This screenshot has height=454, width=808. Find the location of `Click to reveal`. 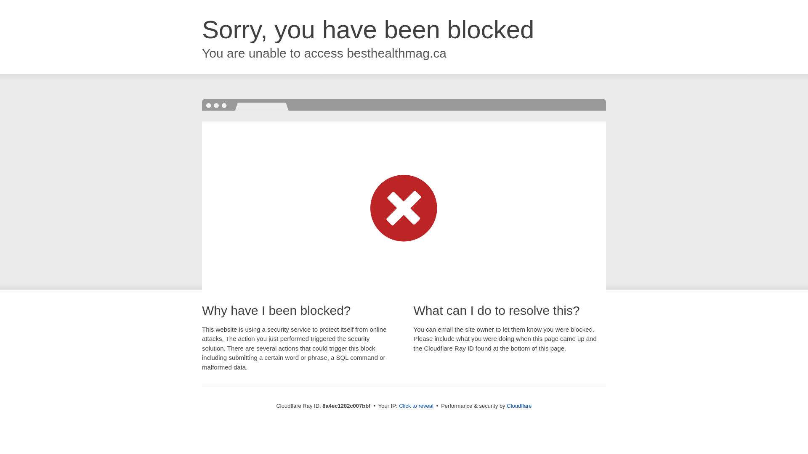

Click to reveal is located at coordinates (416, 406).